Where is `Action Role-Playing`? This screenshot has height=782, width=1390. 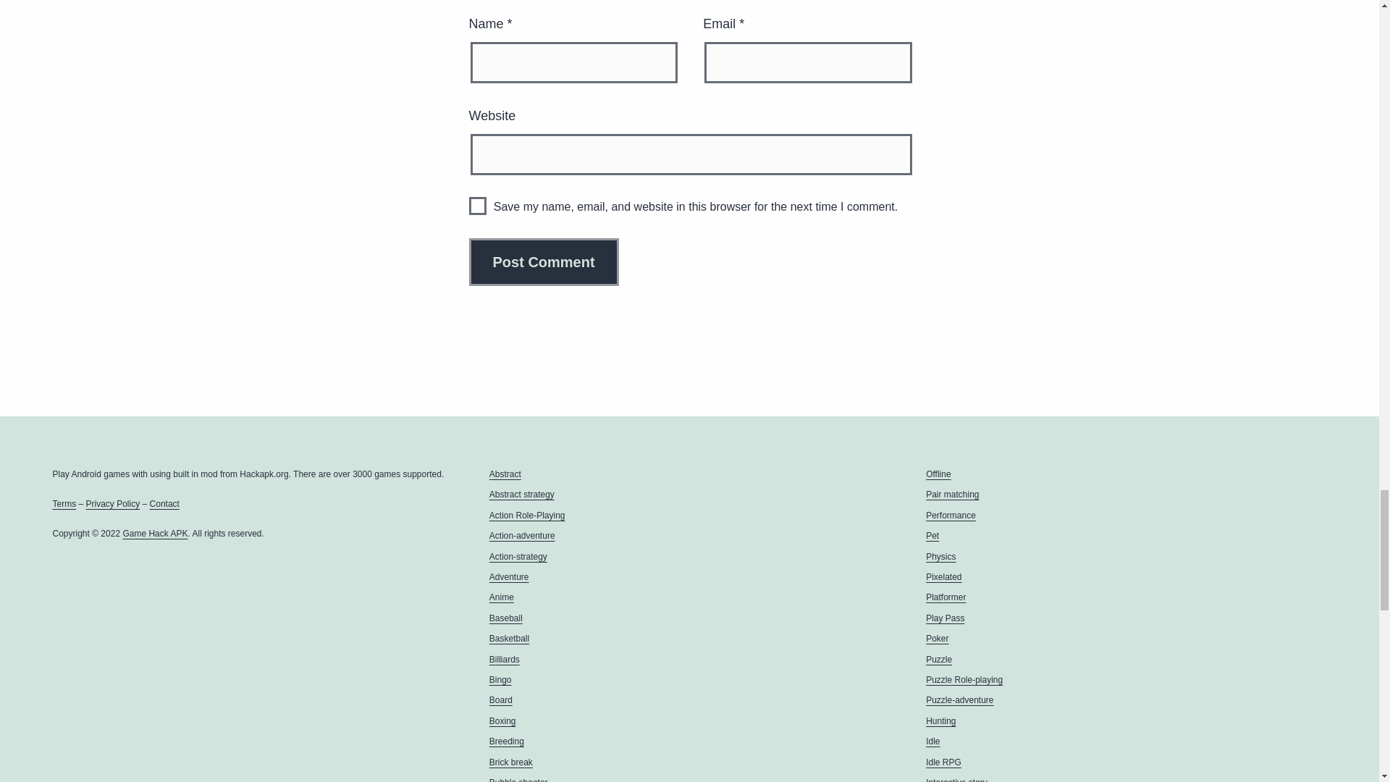 Action Role-Playing is located at coordinates (527, 516).